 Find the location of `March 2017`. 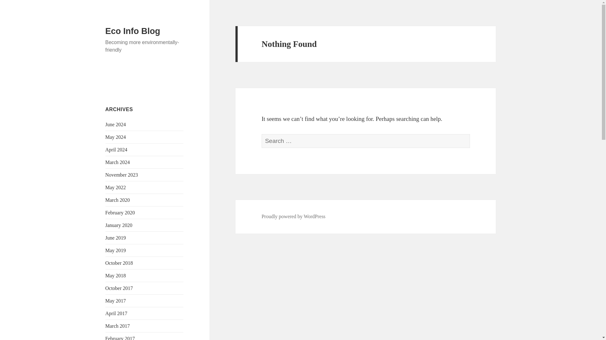

March 2017 is located at coordinates (118, 326).